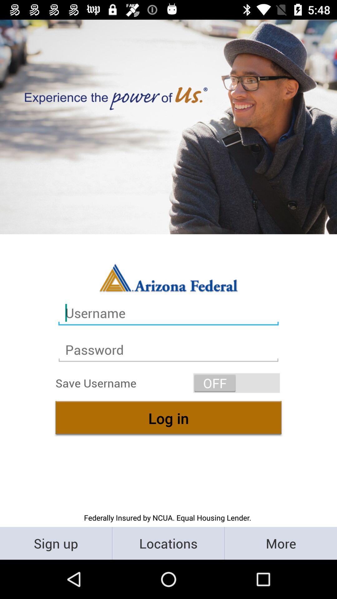 This screenshot has height=599, width=337. Describe the element at coordinates (168, 543) in the screenshot. I see `click locations icon` at that location.